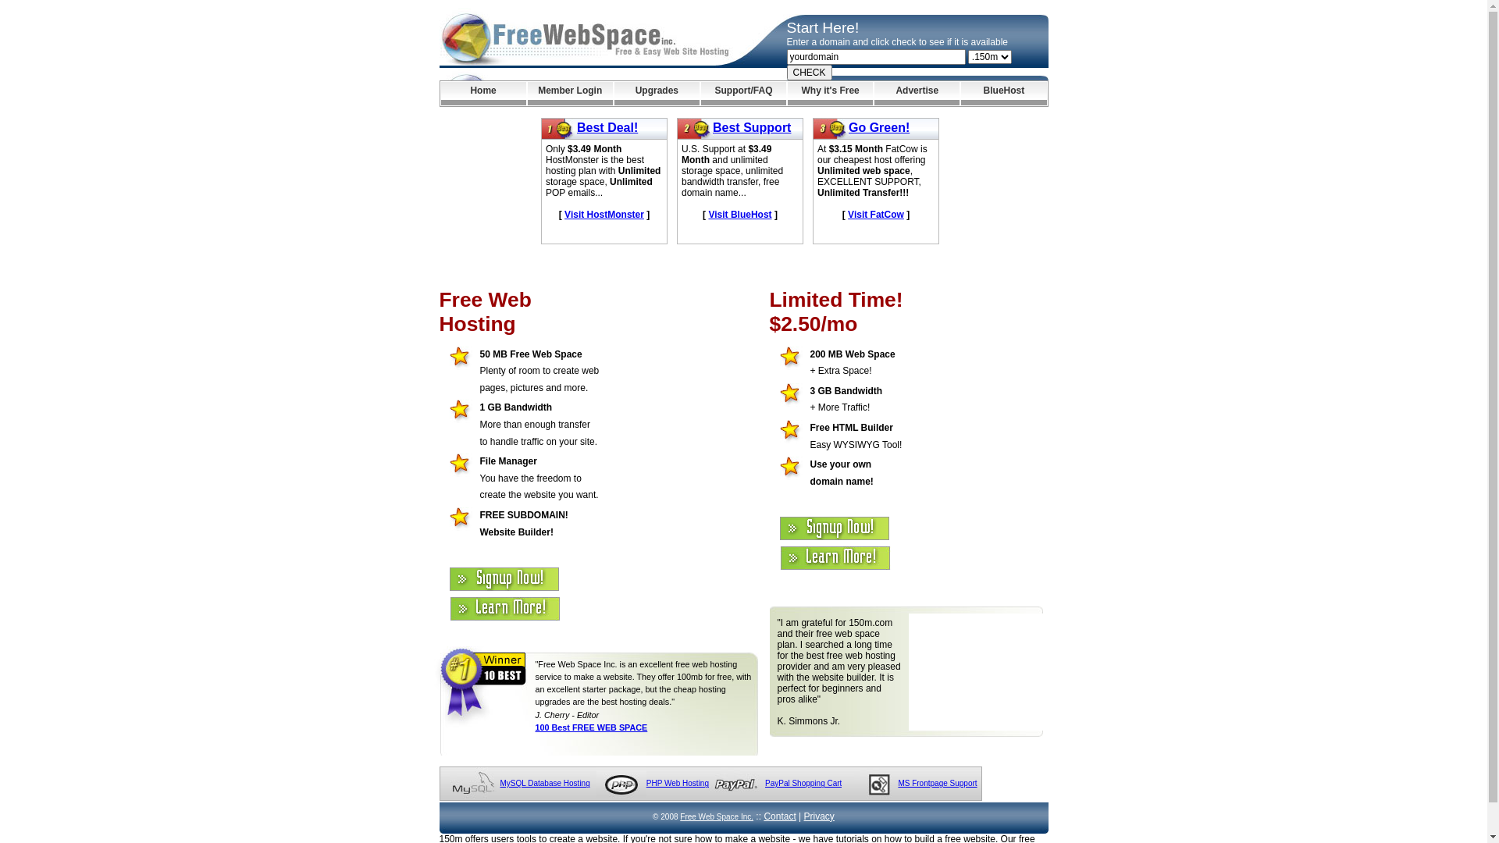  I want to click on MS Frontpage Support, so click(937, 784).